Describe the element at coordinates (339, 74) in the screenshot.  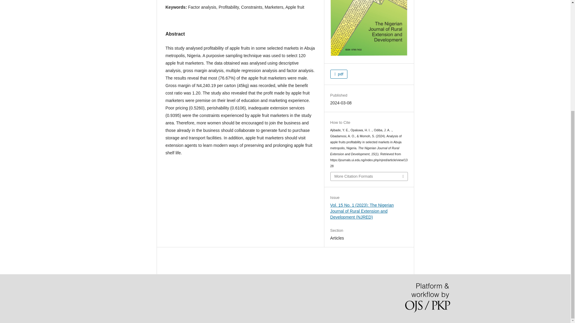
I see `pdf` at that location.